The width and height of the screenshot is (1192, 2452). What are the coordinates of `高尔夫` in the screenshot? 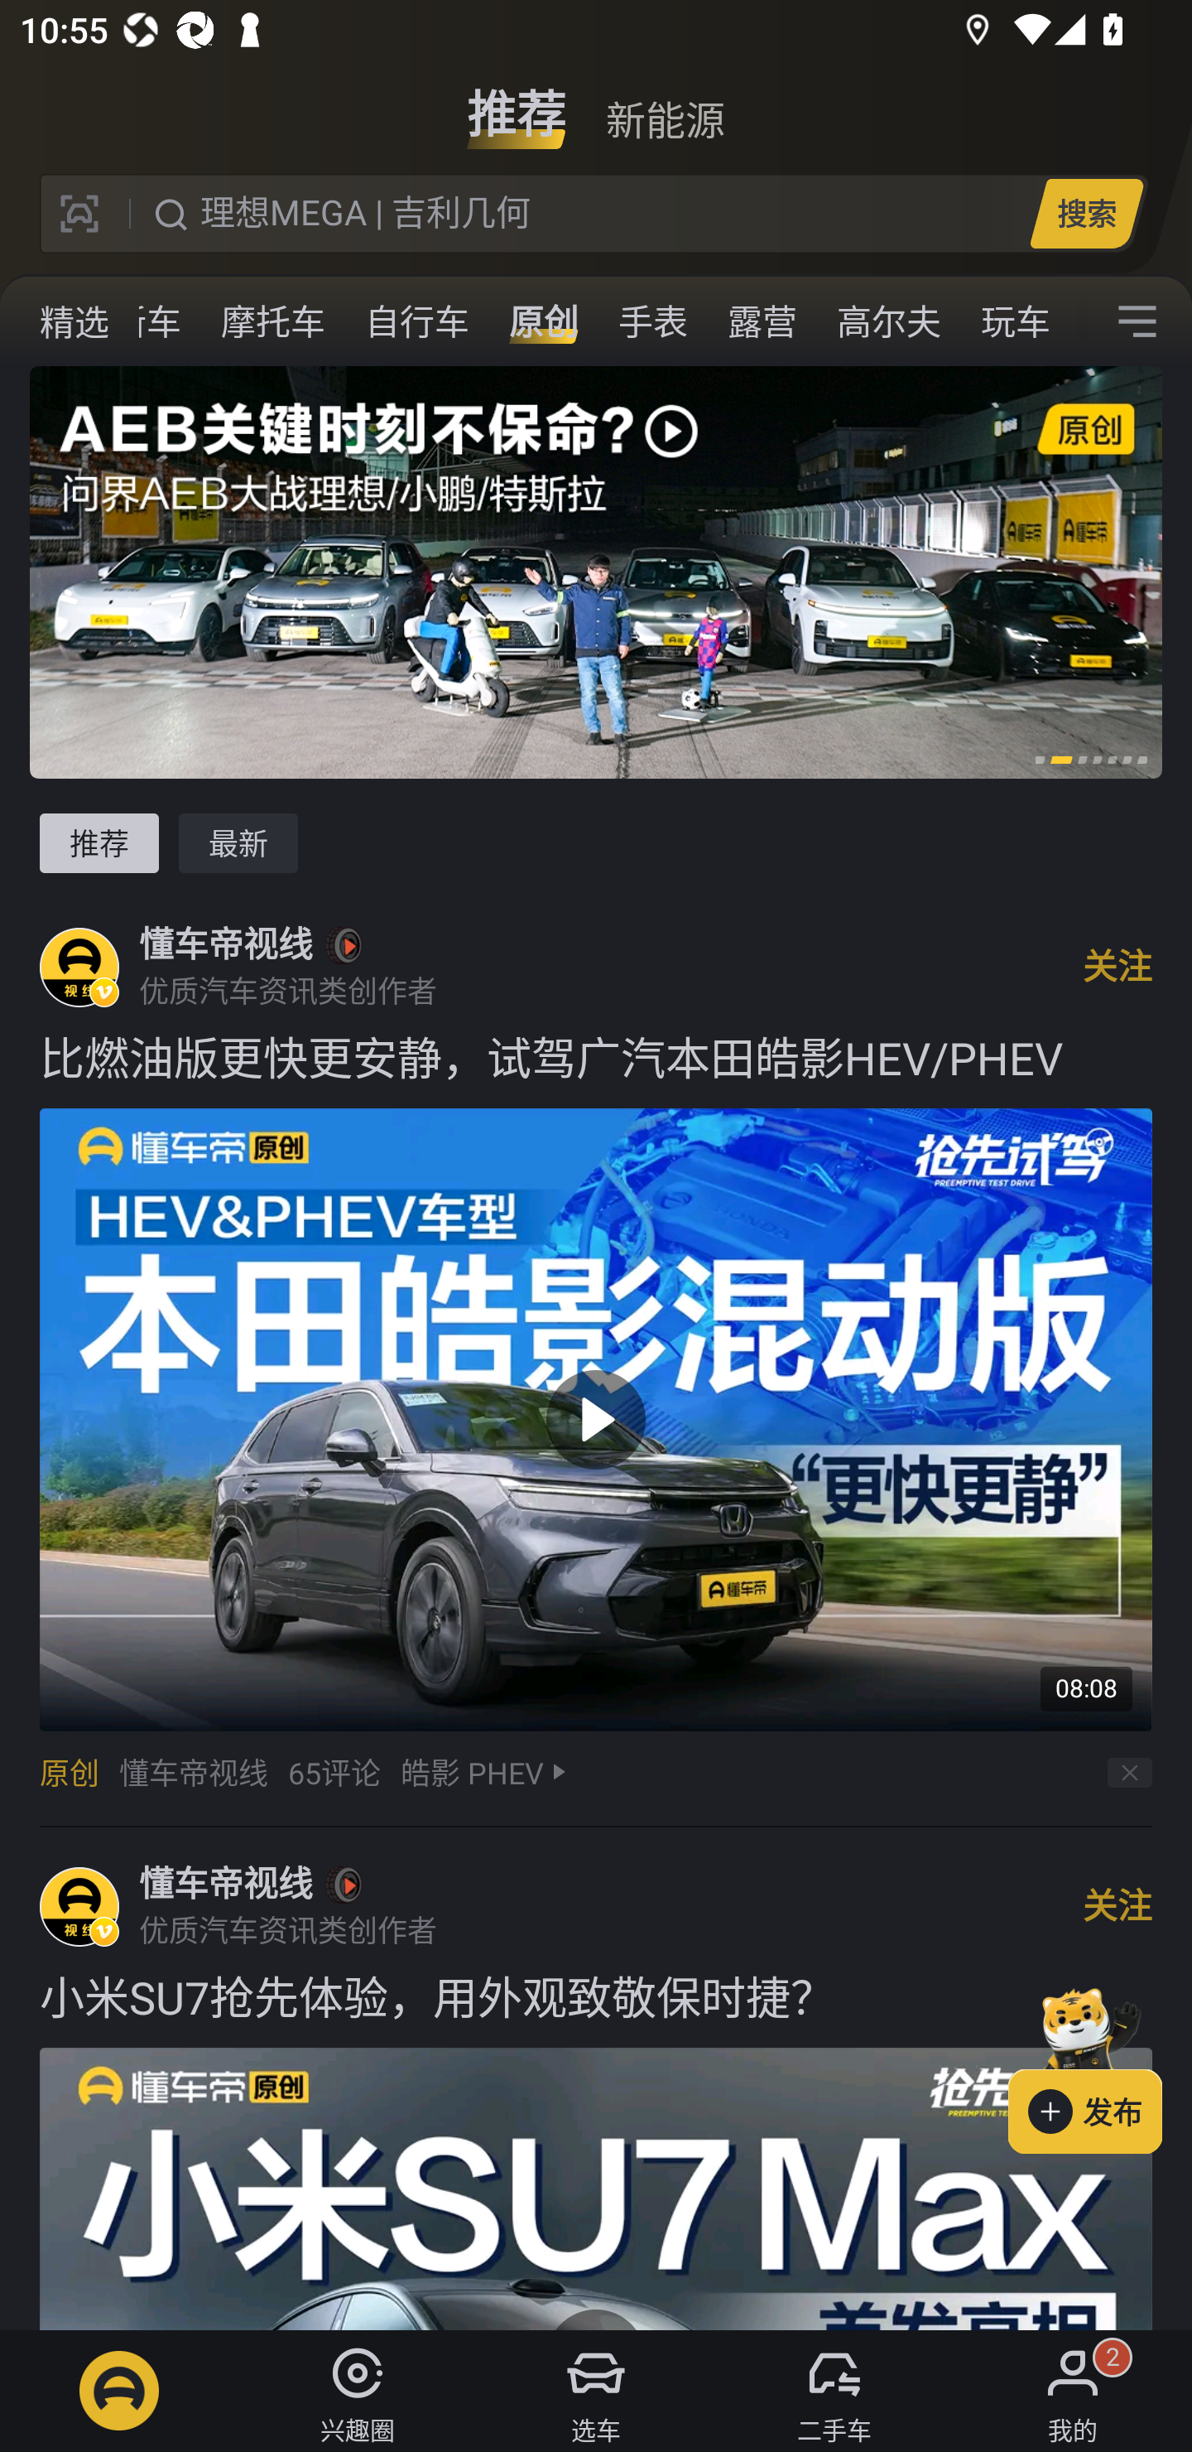 It's located at (888, 321).